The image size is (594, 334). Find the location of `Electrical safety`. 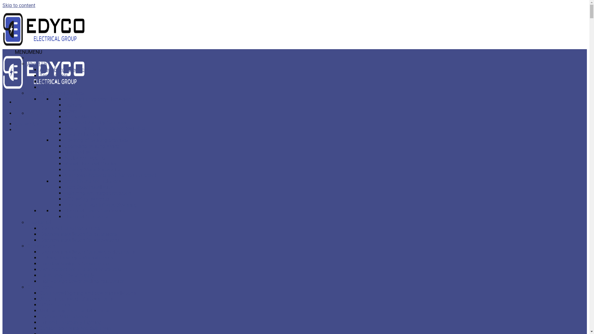

Electrical safety is located at coordinates (82, 152).